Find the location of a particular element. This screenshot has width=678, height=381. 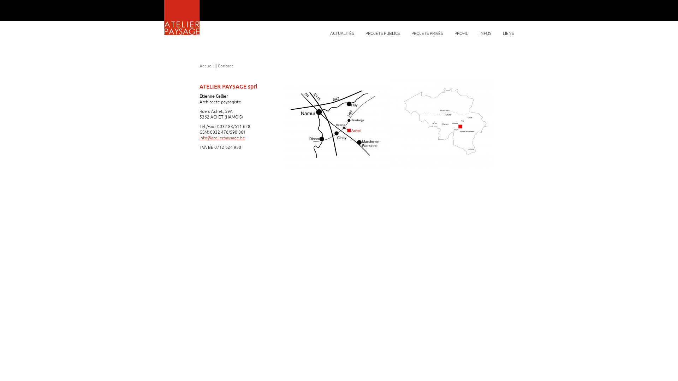

Accueil is located at coordinates (207, 66).